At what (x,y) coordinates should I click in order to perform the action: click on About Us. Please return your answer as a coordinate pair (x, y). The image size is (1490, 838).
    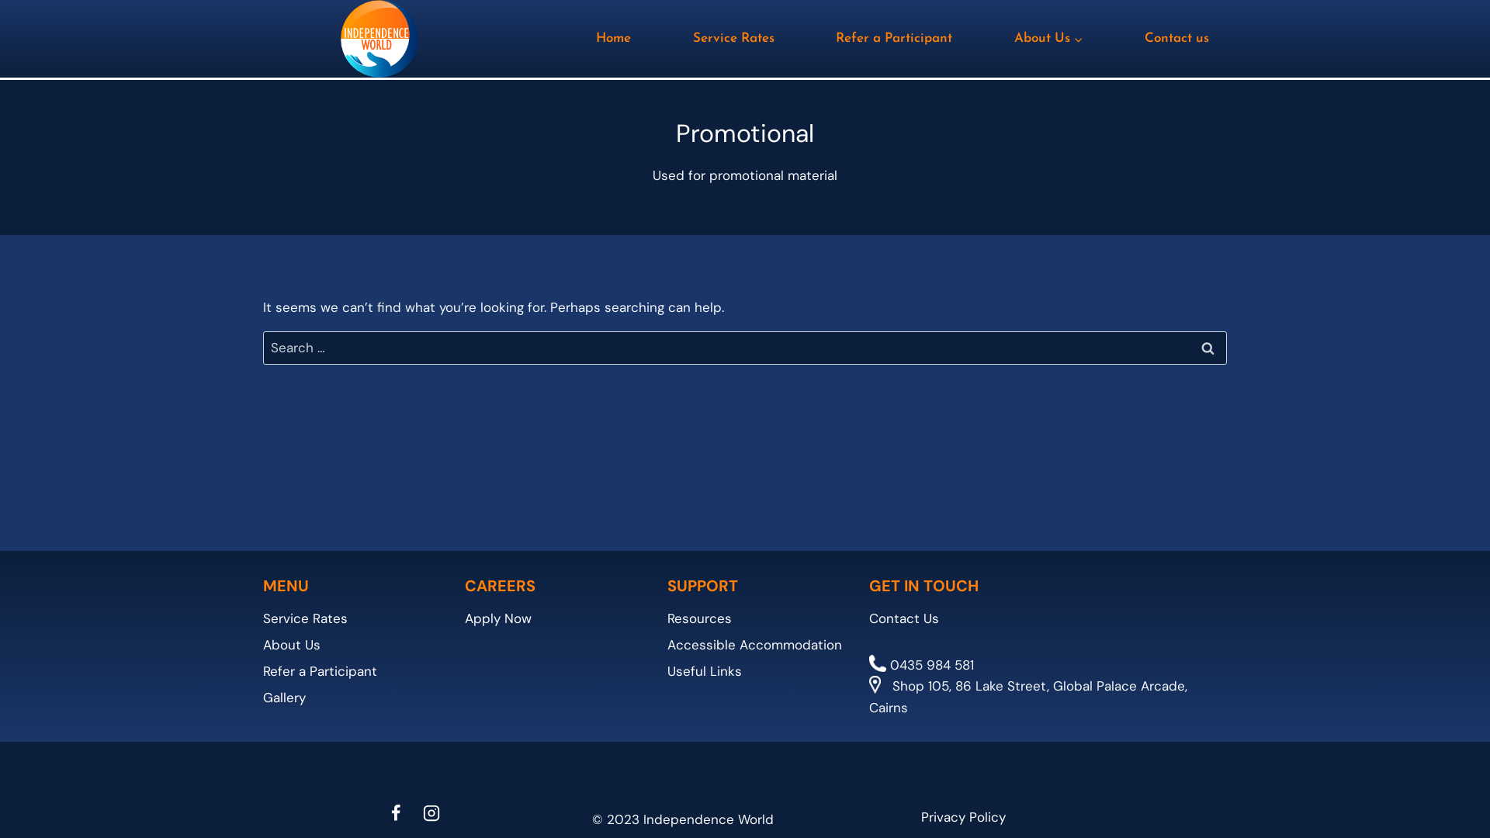
    Looking at the image, I should click on (1049, 39).